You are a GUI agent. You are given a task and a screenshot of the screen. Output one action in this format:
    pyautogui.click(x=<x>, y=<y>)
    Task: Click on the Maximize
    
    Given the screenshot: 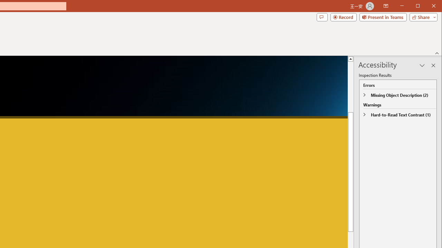 What is the action you would take?
    pyautogui.click(x=427, y=6)
    